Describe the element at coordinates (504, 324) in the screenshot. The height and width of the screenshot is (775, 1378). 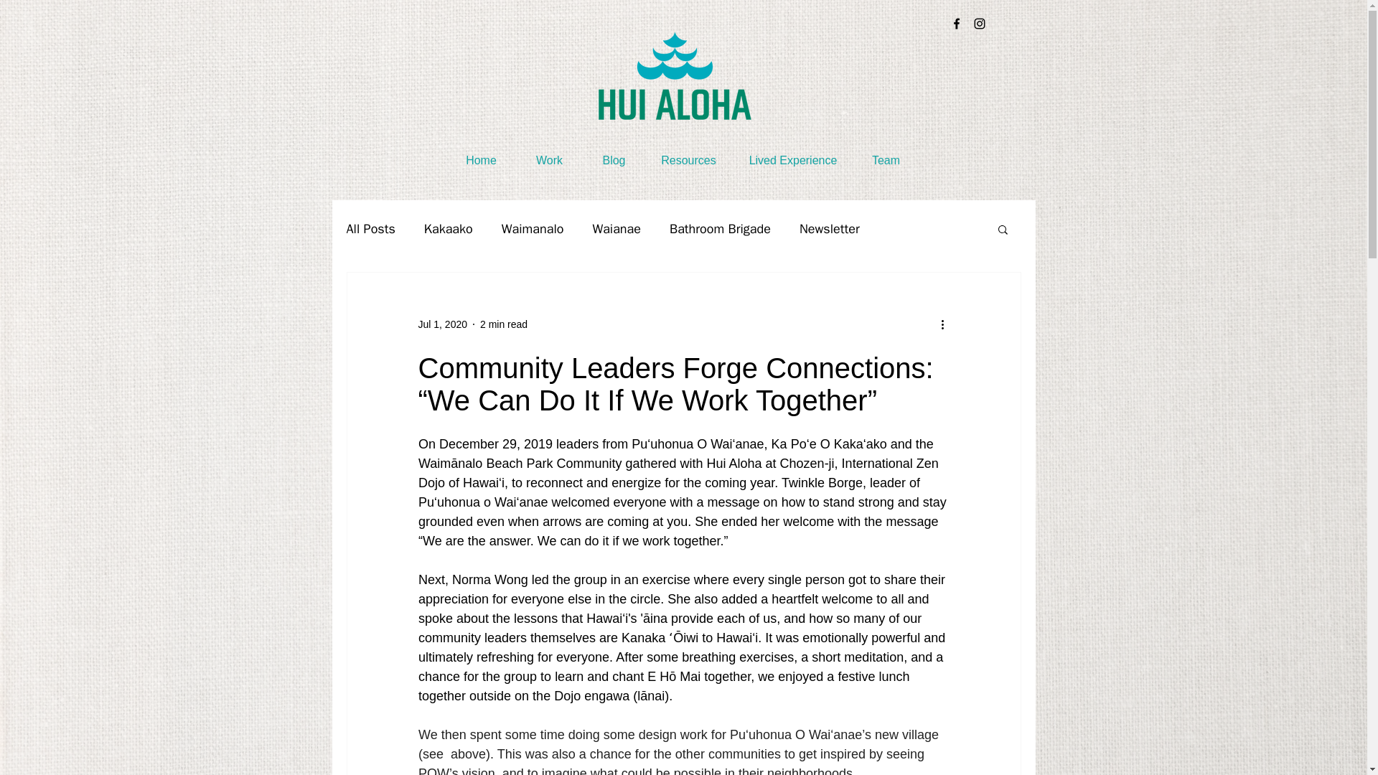
I see `2 min read` at that location.